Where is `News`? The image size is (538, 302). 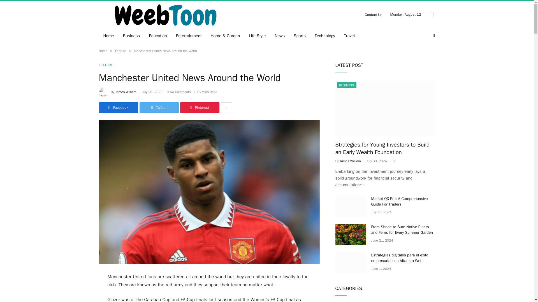
News is located at coordinates (280, 36).